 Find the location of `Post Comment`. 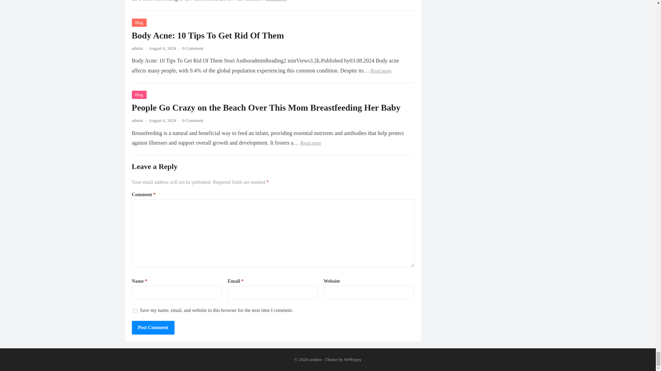

Post Comment is located at coordinates (153, 328).